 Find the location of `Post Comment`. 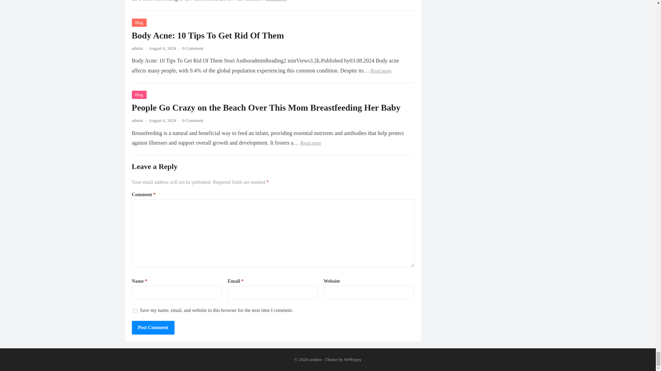

Post Comment is located at coordinates (153, 328).